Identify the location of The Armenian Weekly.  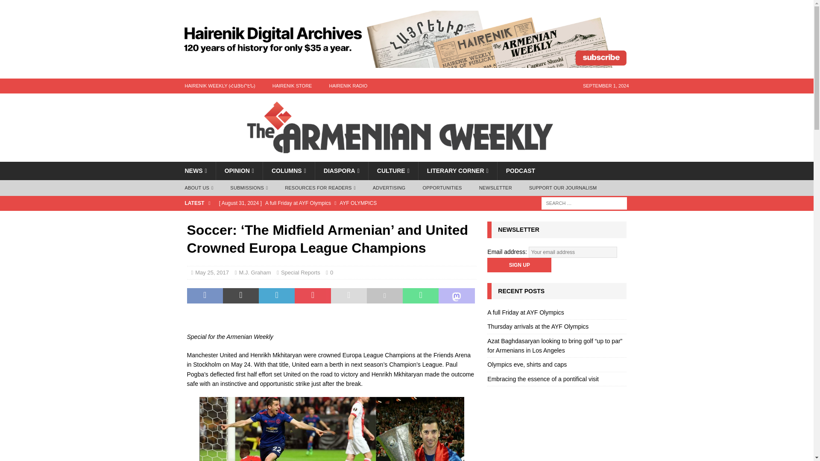
(407, 157).